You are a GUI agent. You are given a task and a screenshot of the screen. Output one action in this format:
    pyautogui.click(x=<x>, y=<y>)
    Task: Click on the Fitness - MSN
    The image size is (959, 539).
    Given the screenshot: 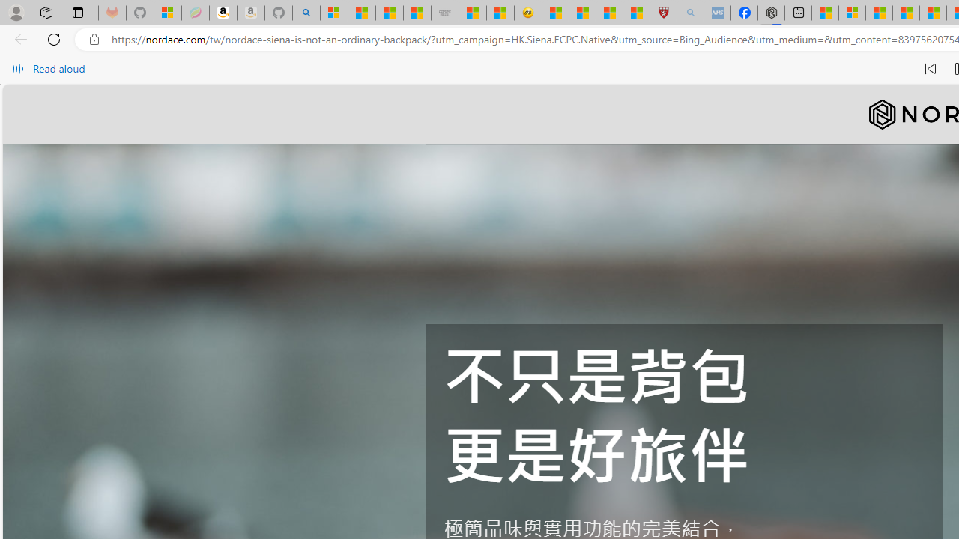 What is the action you would take?
    pyautogui.click(x=933, y=13)
    